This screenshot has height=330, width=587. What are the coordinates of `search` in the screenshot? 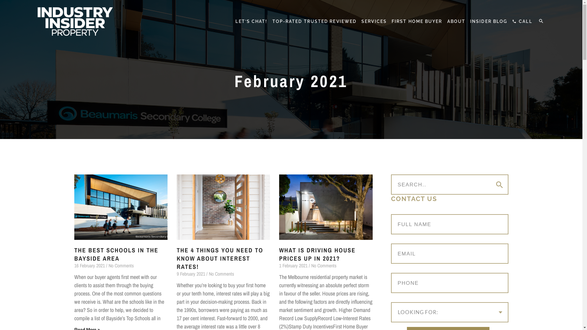 It's located at (499, 185).